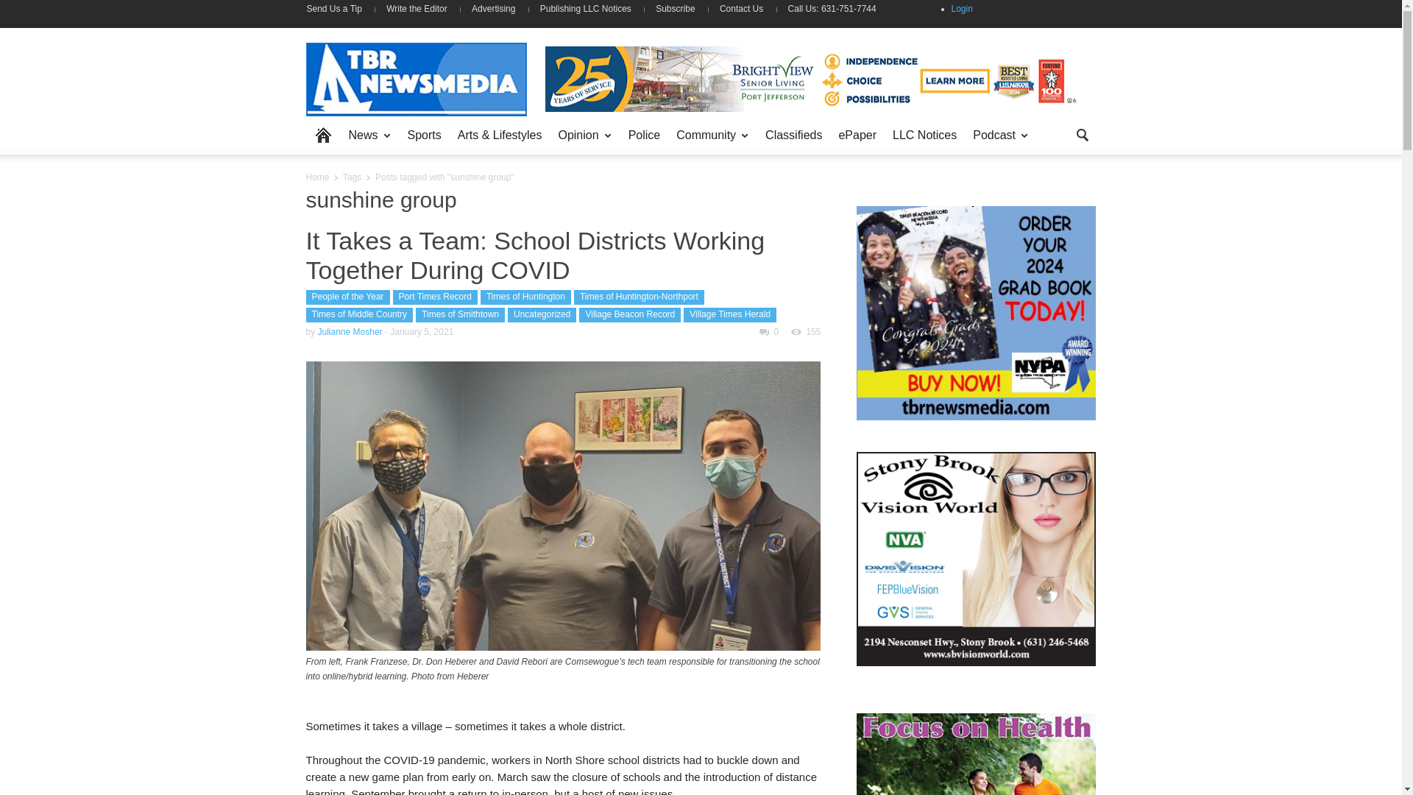 The width and height of the screenshot is (1413, 795). Describe the element at coordinates (812, 78) in the screenshot. I see `BrightView` at that location.